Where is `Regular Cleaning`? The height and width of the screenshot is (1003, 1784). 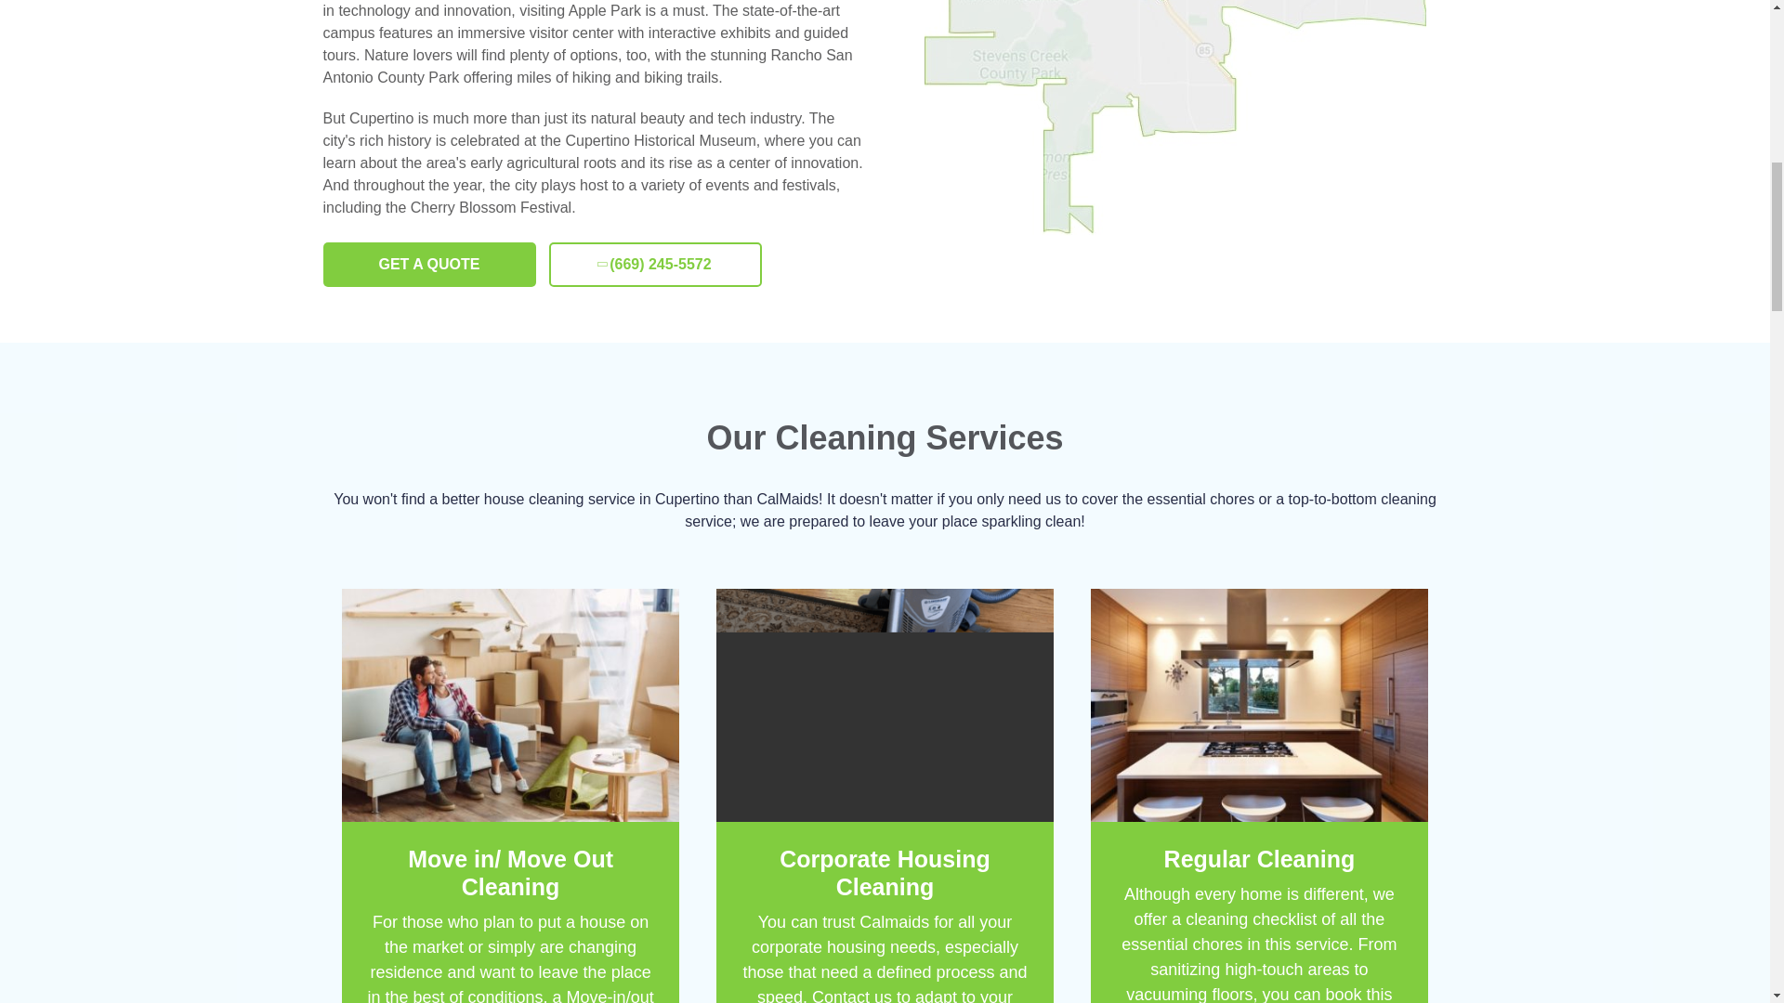 Regular Cleaning is located at coordinates (1260, 858).